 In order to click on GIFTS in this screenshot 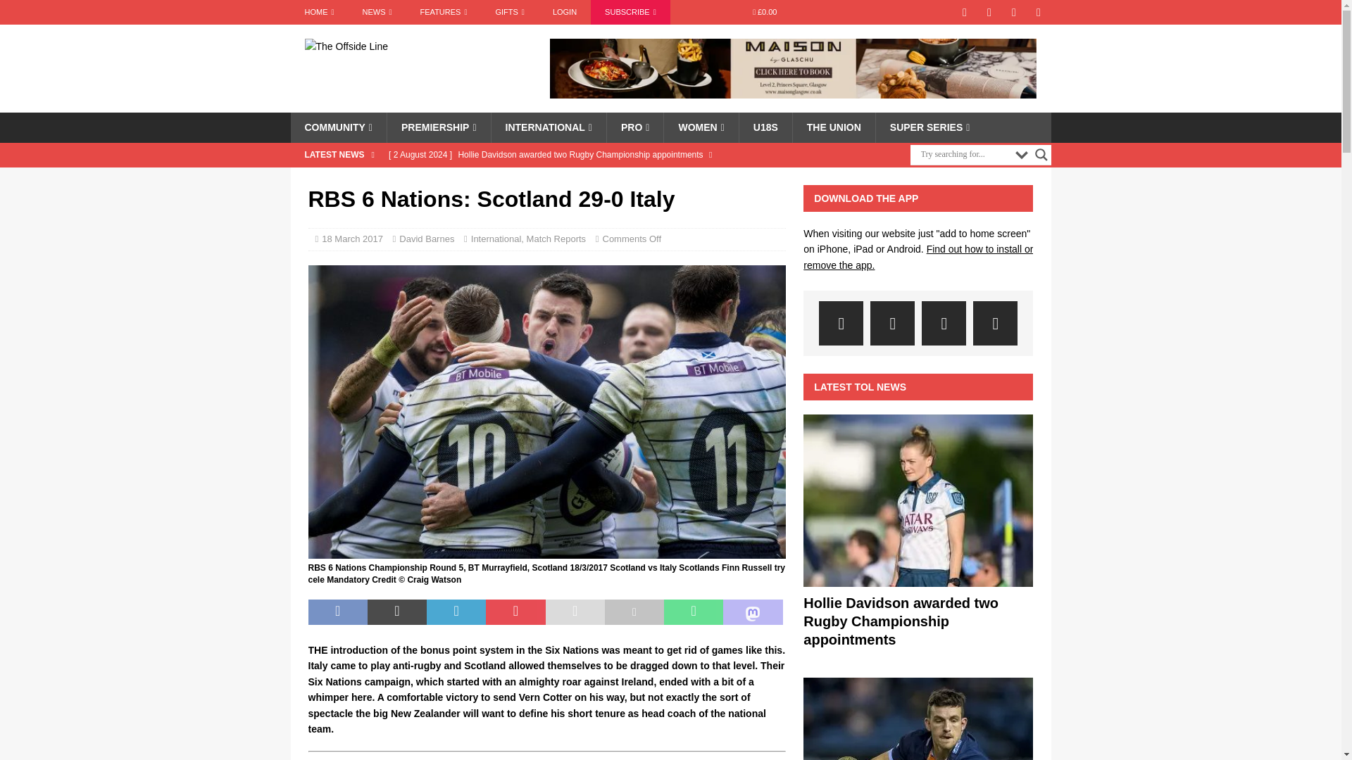, I will do `click(510, 12)`.